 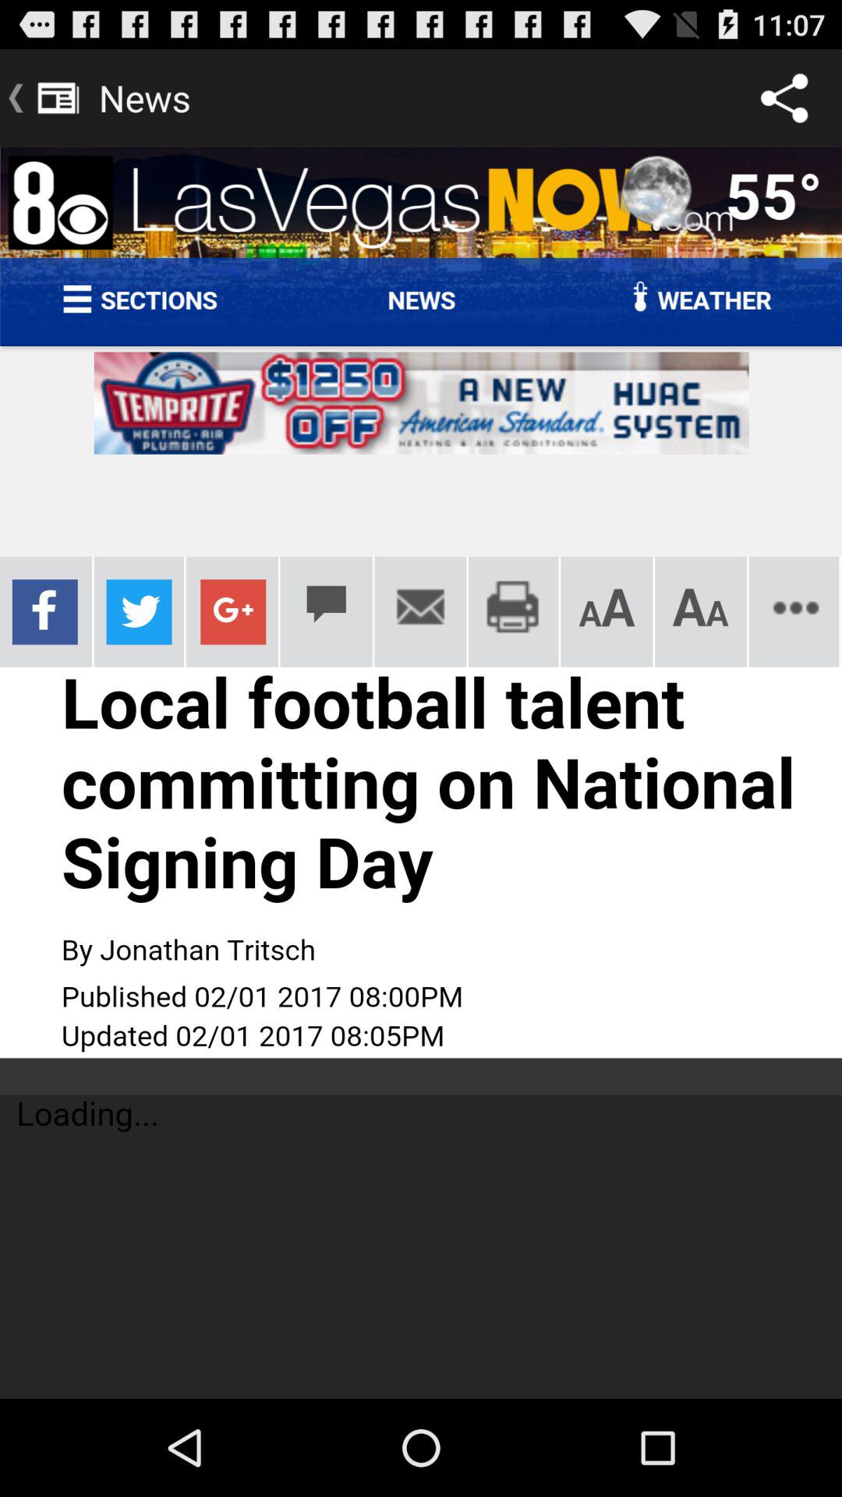 What do you see at coordinates (421, 773) in the screenshot?
I see `home page` at bounding box center [421, 773].